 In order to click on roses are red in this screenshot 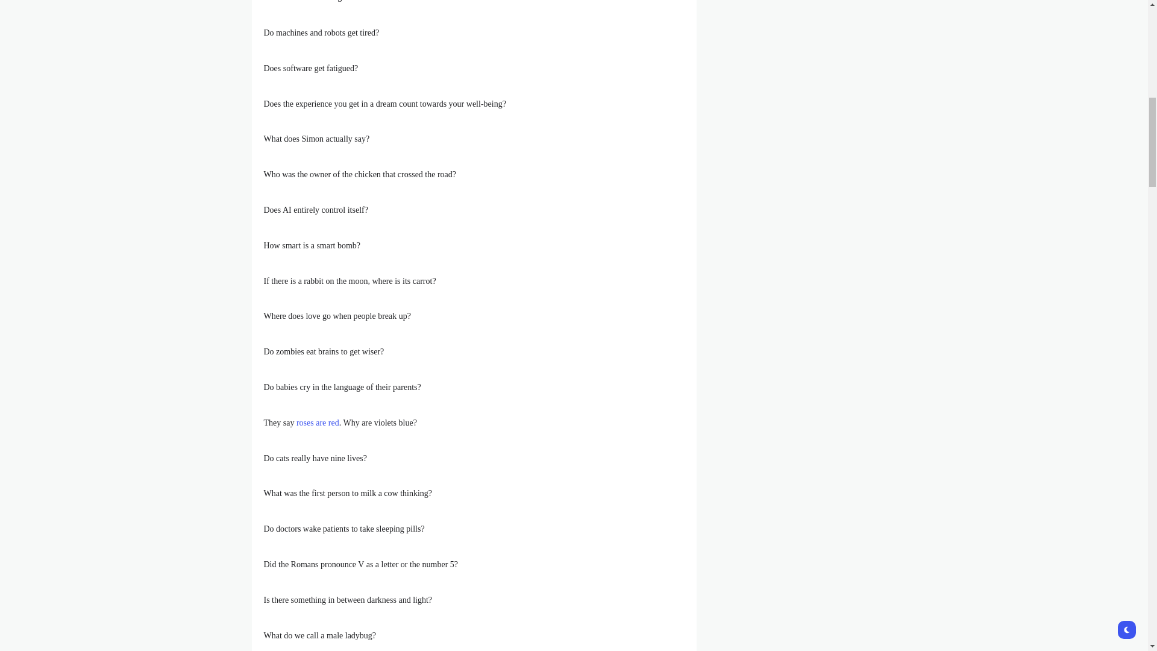, I will do `click(317, 423)`.